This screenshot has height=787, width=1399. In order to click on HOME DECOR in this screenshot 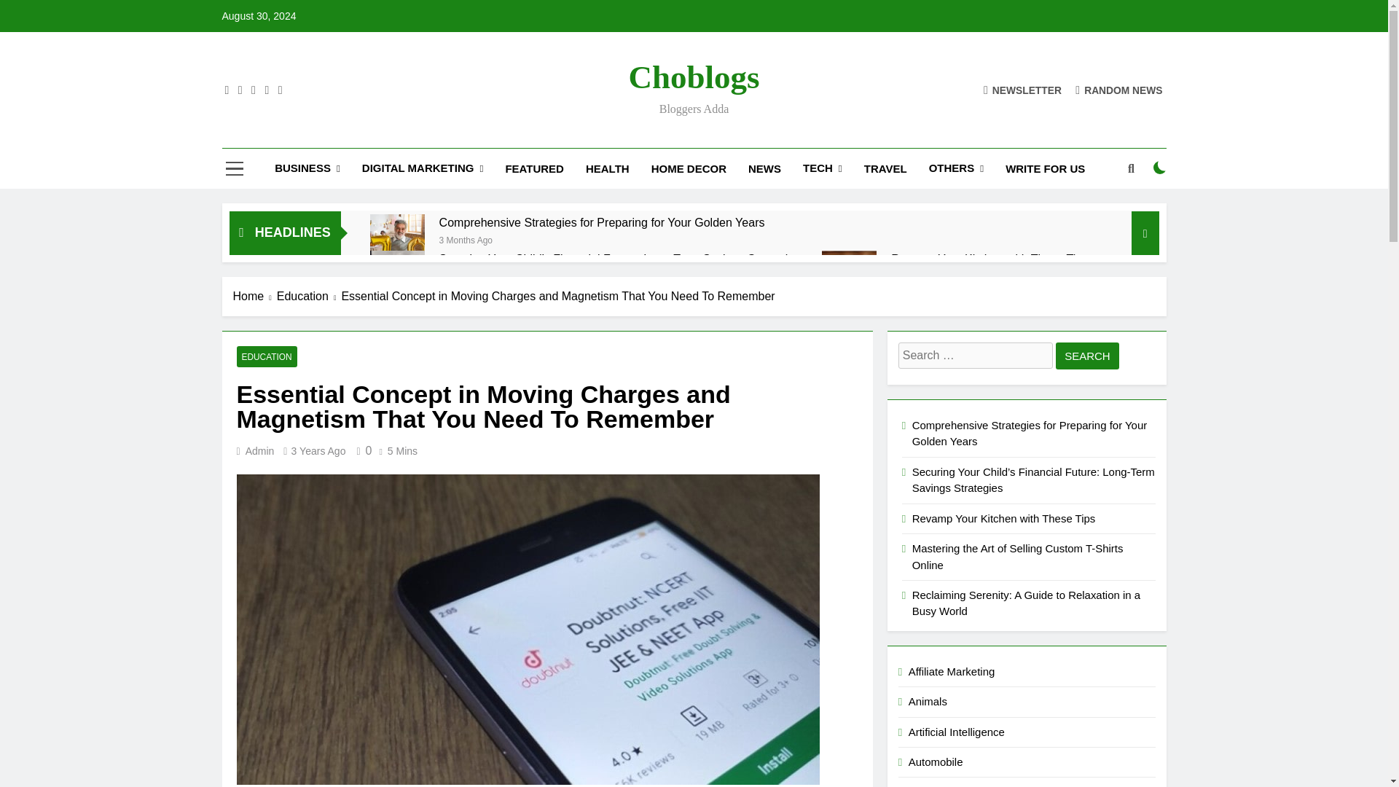, I will do `click(689, 168)`.